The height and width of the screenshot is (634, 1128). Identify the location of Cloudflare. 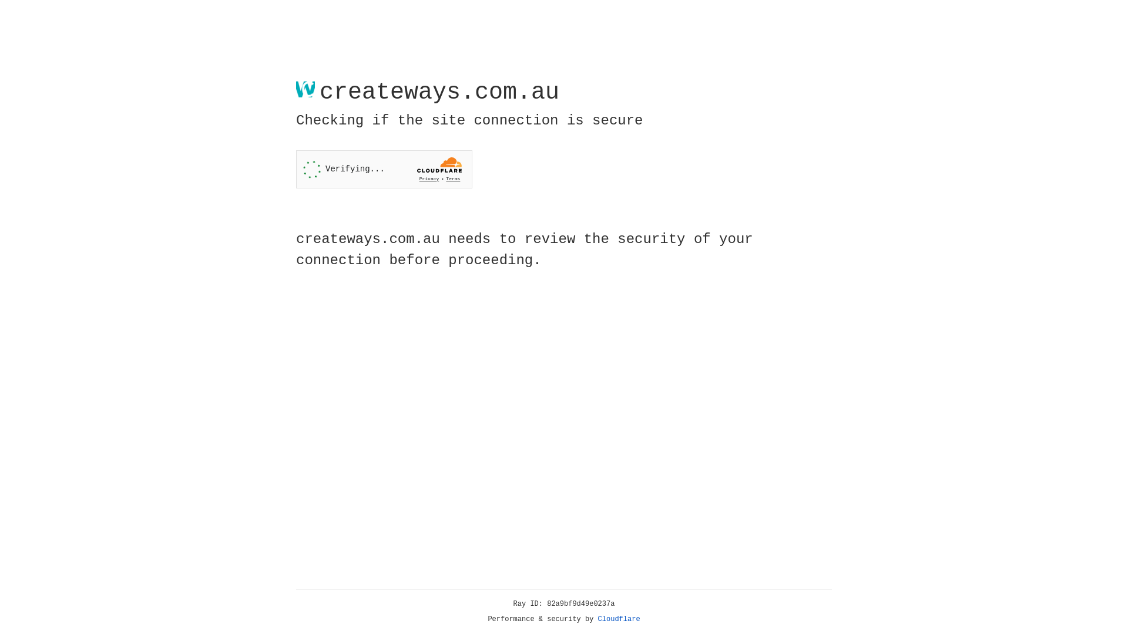
(619, 619).